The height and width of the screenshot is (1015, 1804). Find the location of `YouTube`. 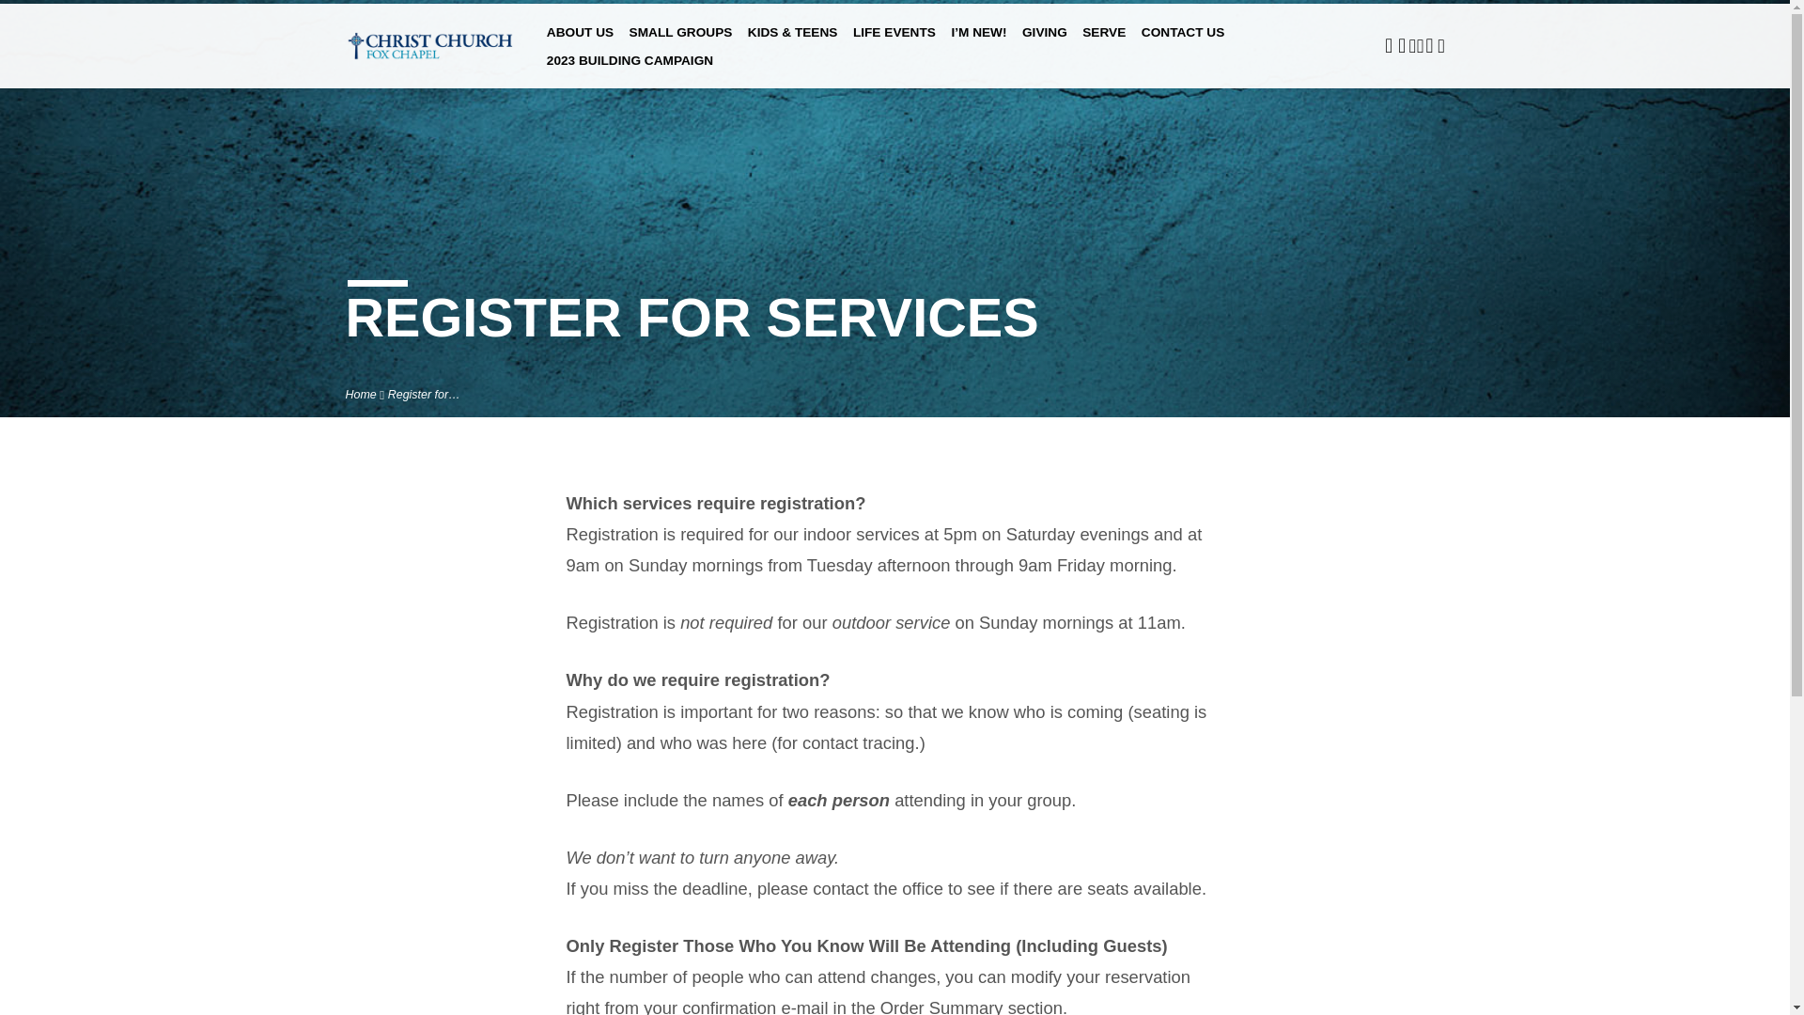

YouTube is located at coordinates (1402, 45).